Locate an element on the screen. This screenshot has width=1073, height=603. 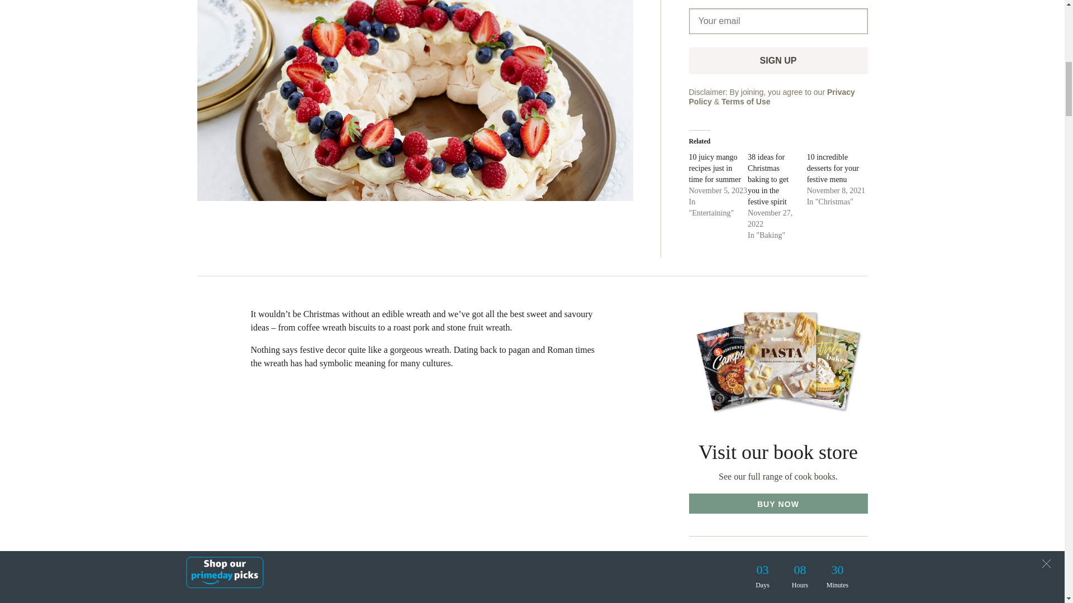
10 juicy mango recipes just in time for summer is located at coordinates (714, 169).